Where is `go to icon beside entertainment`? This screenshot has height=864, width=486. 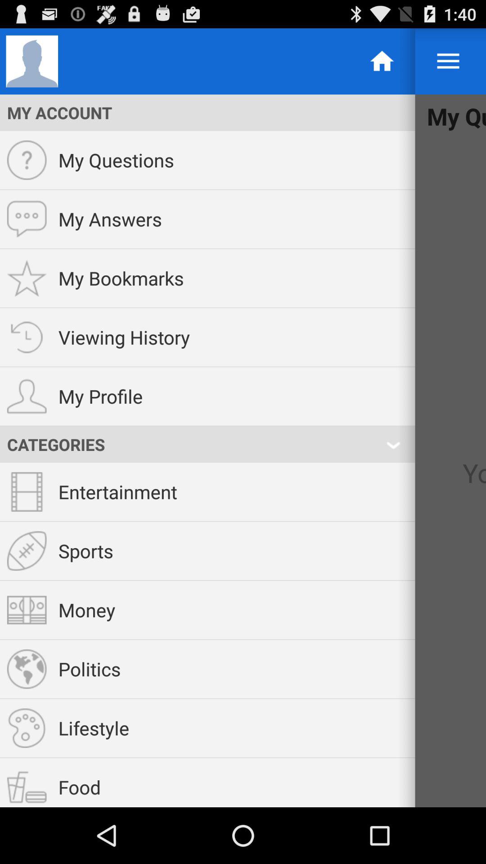
go to icon beside entertainment is located at coordinates (27, 491).